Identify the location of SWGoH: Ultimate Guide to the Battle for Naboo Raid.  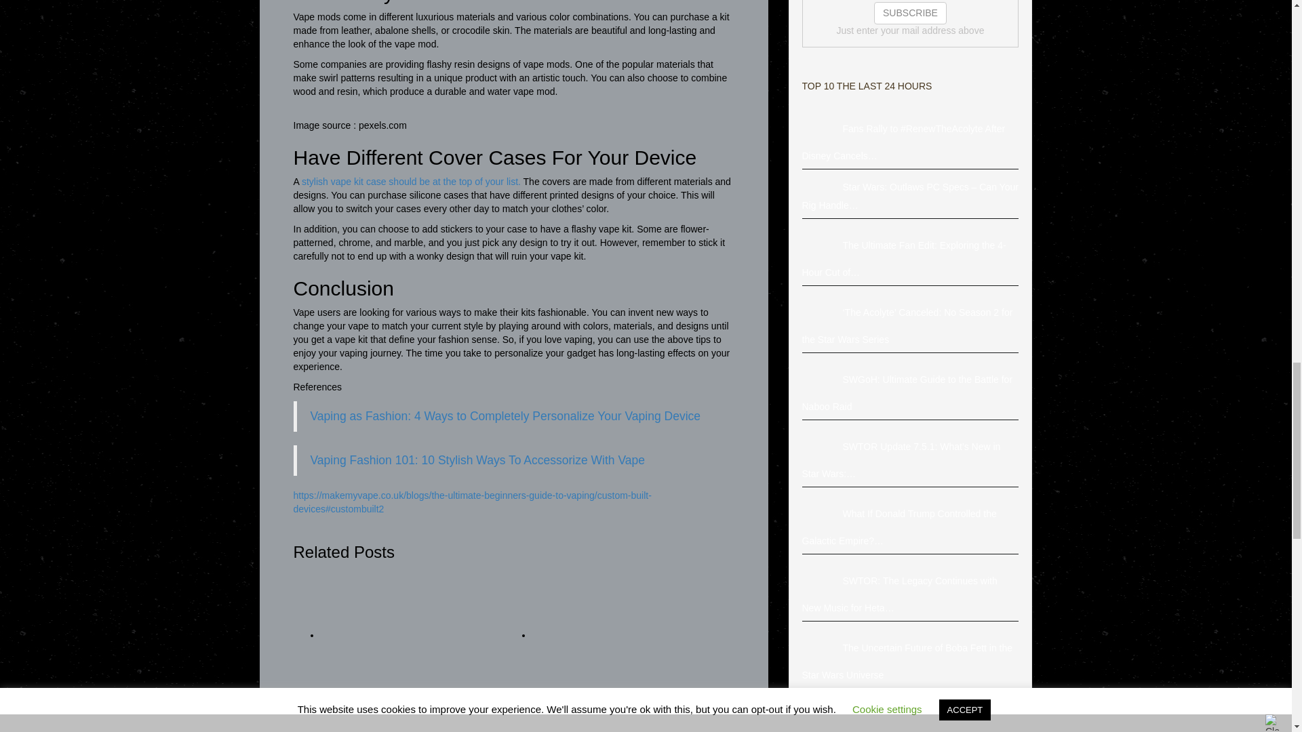
(822, 380).